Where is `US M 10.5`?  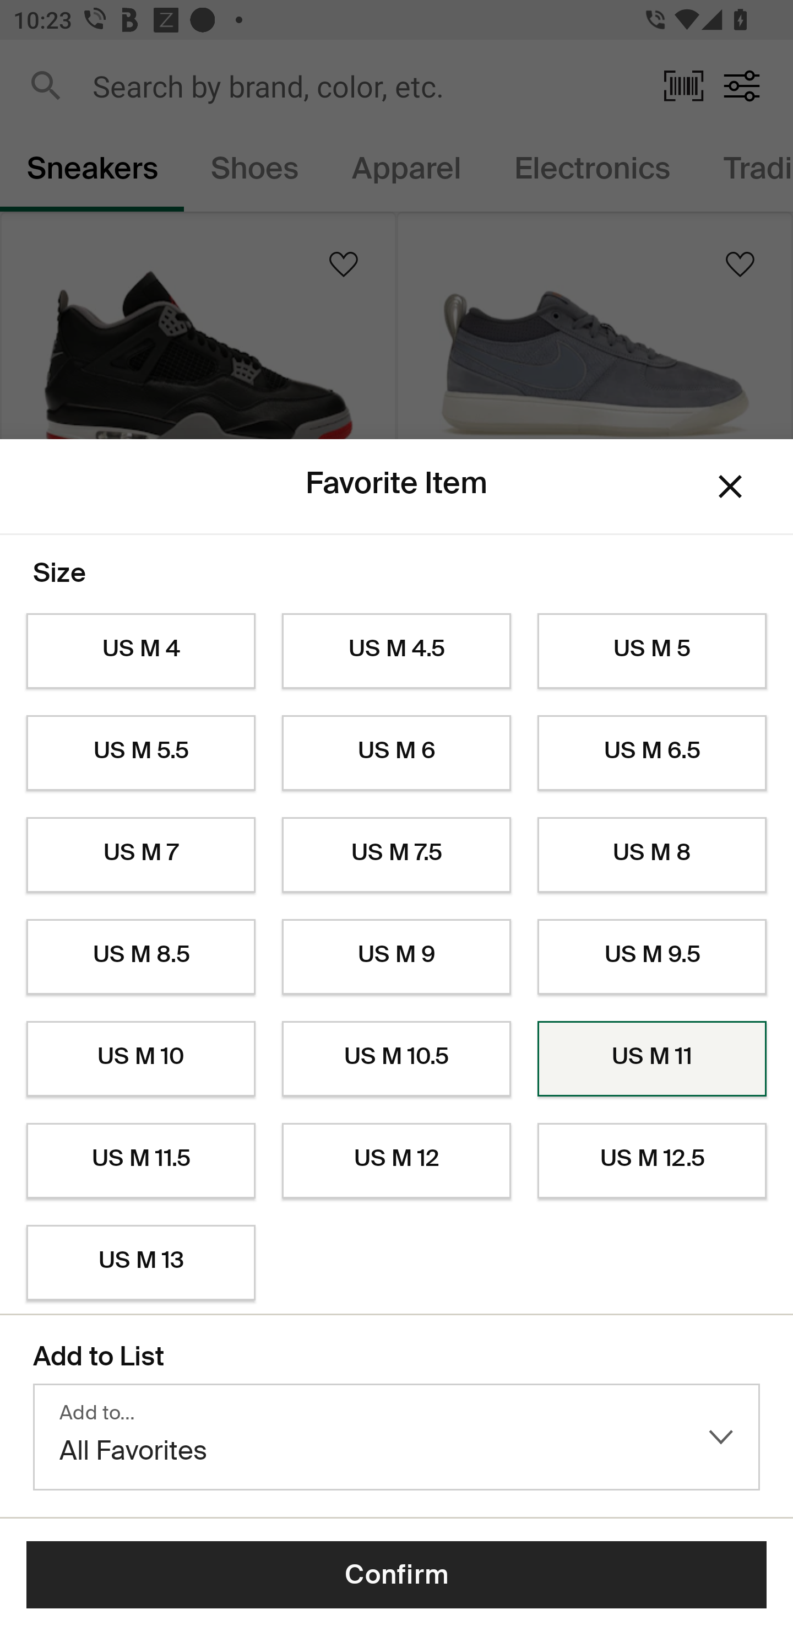 US M 10.5 is located at coordinates (397, 1059).